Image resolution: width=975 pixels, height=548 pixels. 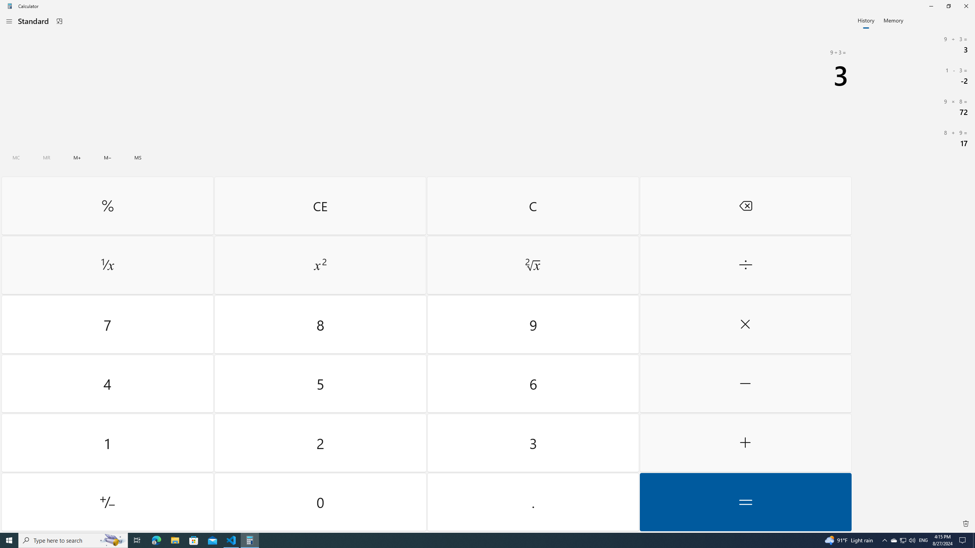 What do you see at coordinates (107, 384) in the screenshot?
I see `Four` at bounding box center [107, 384].